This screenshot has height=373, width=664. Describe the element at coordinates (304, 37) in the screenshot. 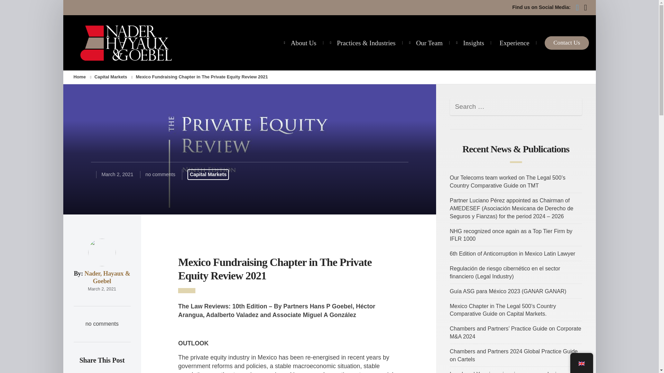

I see `About Us` at that location.